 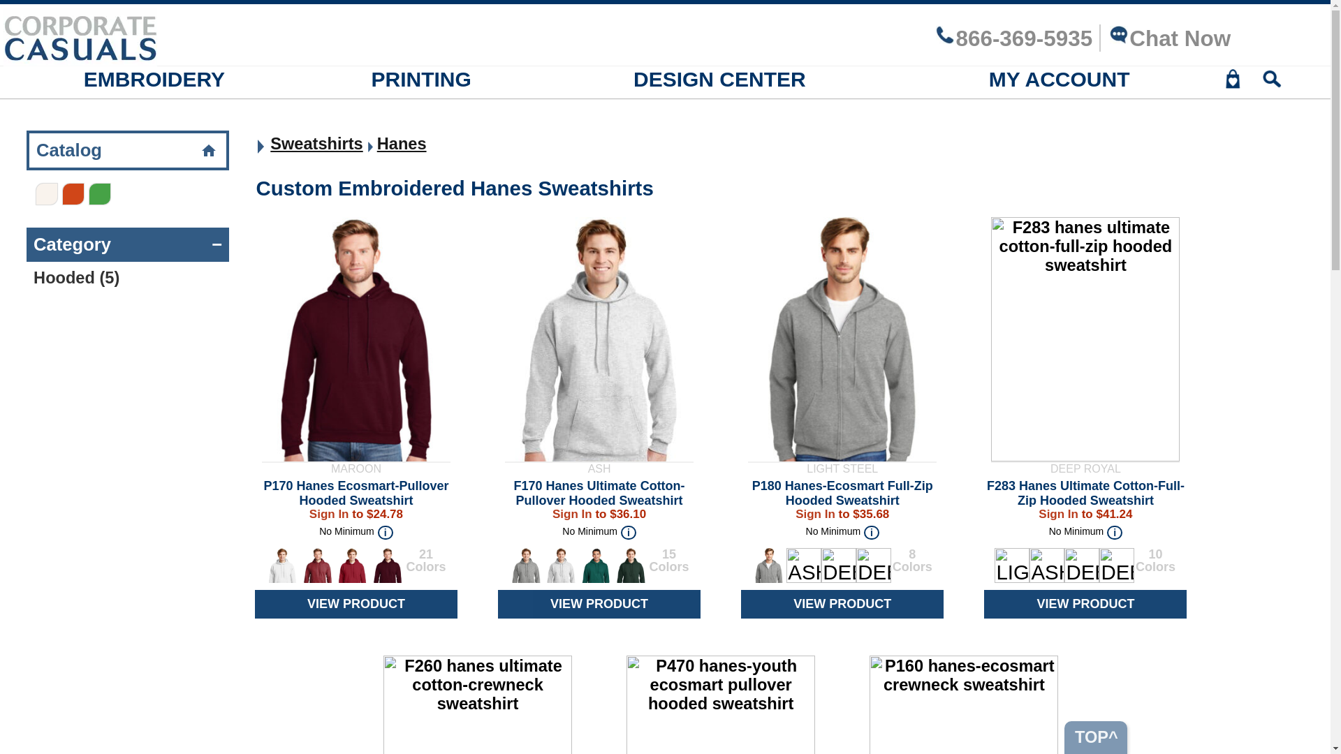 What do you see at coordinates (1012, 565) in the screenshot?
I see `LIGHT STEEL` at bounding box center [1012, 565].